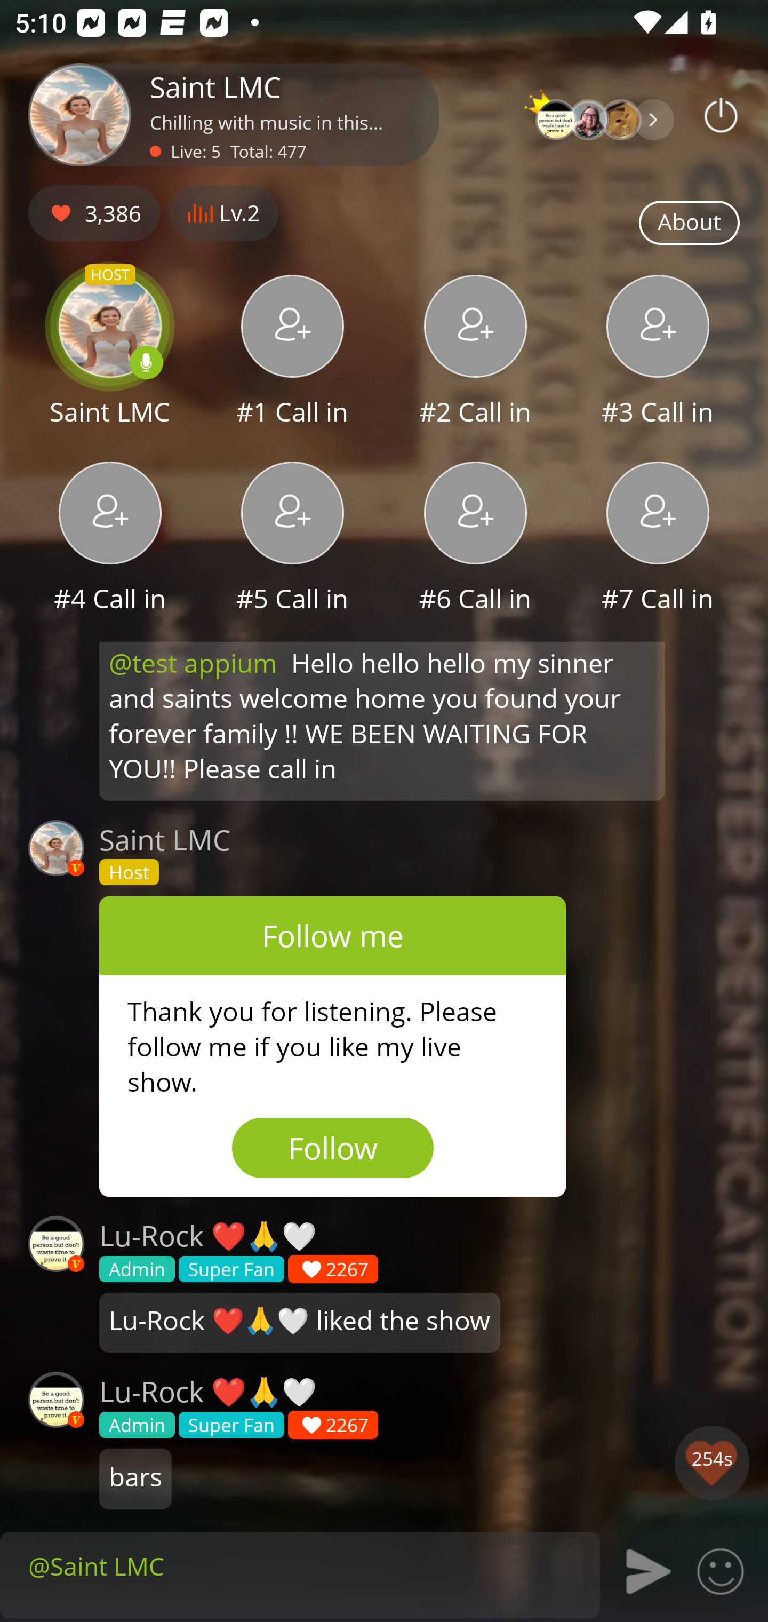 The width and height of the screenshot is (768, 1622). I want to click on Podbean, so click(721, 115).